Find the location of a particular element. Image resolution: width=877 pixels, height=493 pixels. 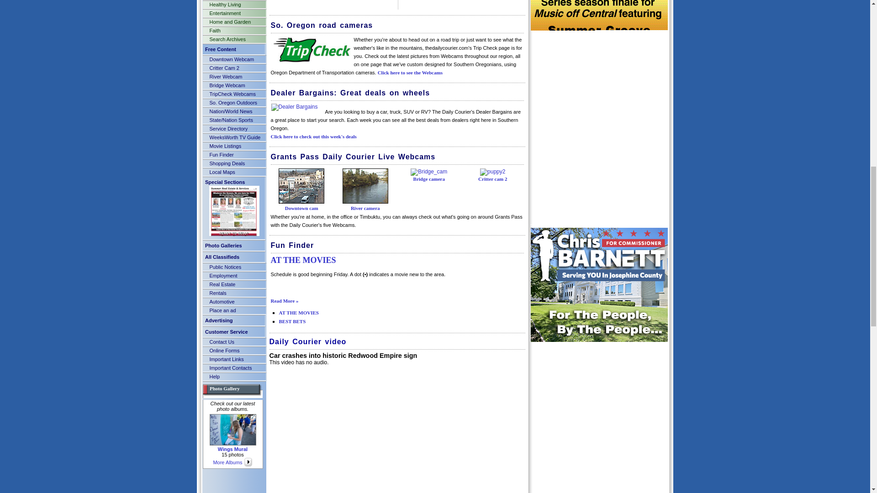

Critter Cam 2 is located at coordinates (234, 68).